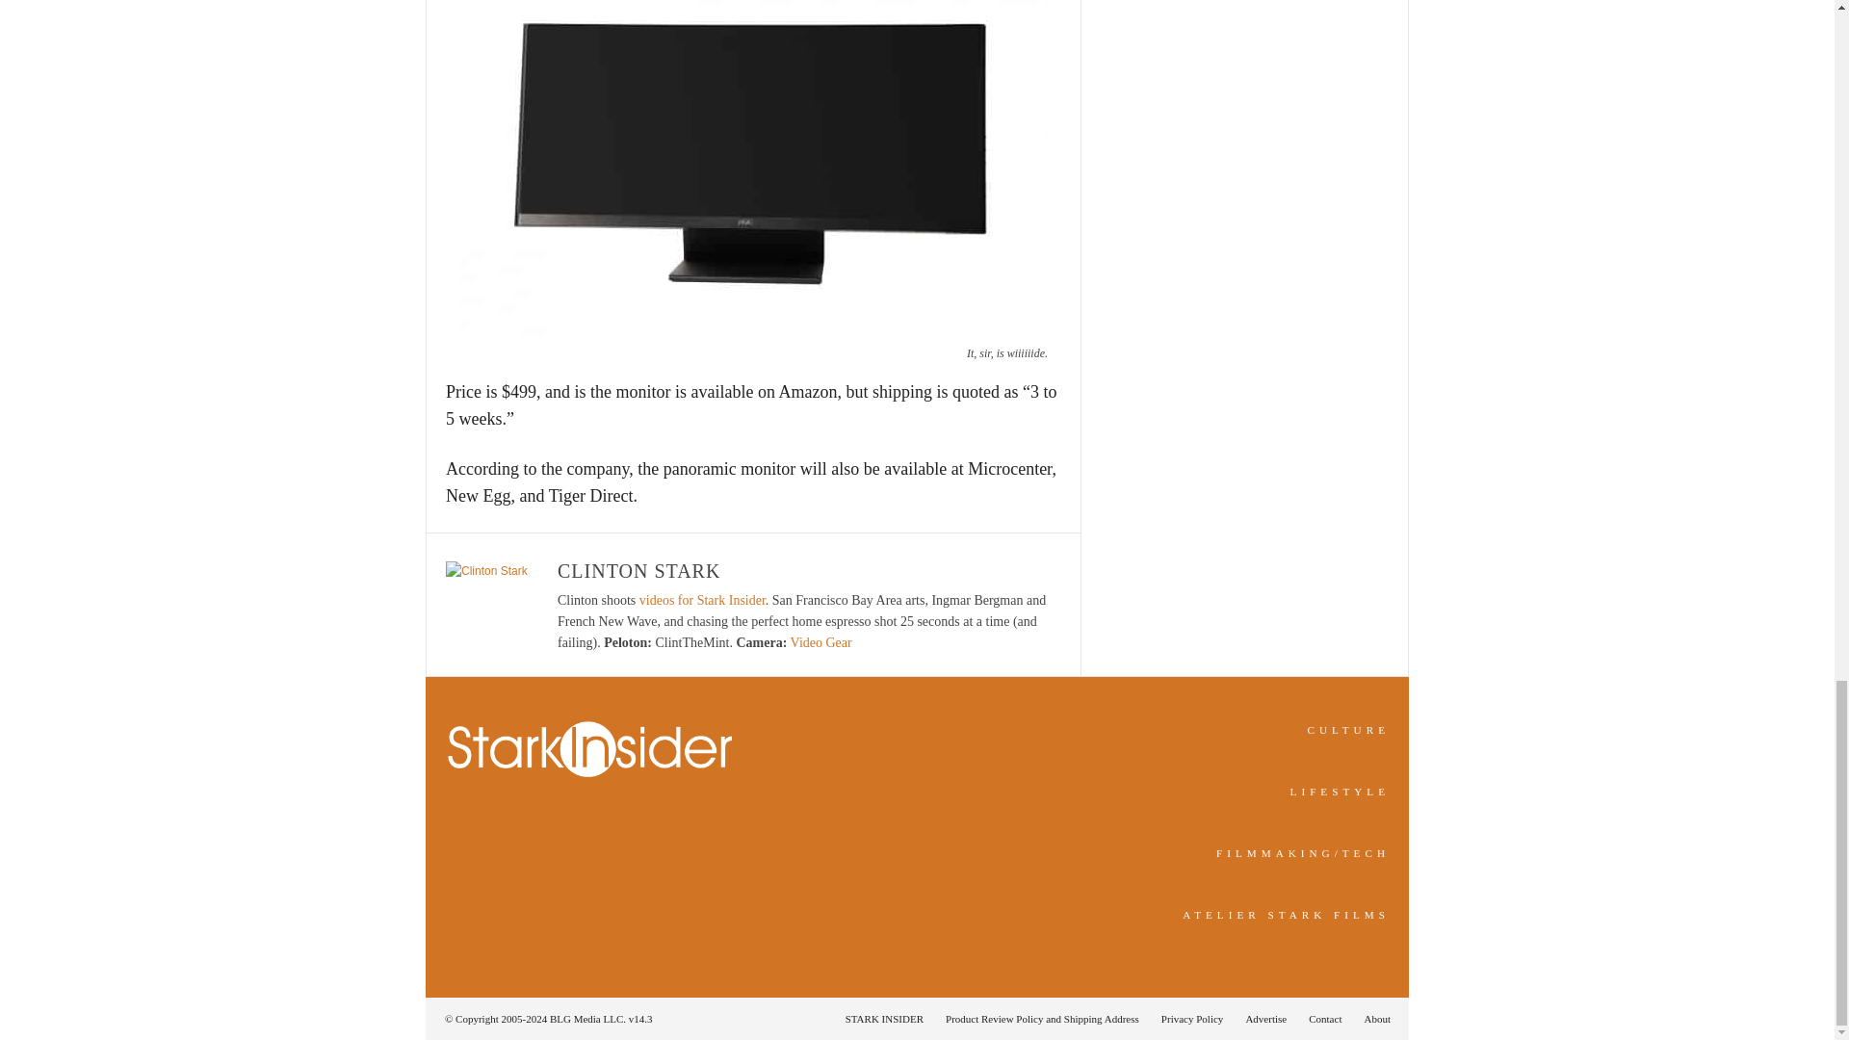  What do you see at coordinates (884, 1018) in the screenshot?
I see `STARK INSIDER` at bounding box center [884, 1018].